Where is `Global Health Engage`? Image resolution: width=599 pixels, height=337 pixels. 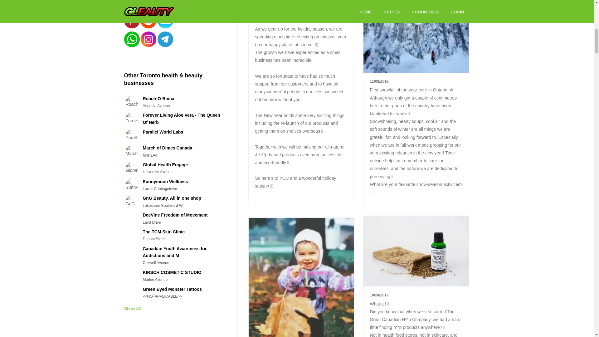
Global Health Engage is located at coordinates (165, 164).